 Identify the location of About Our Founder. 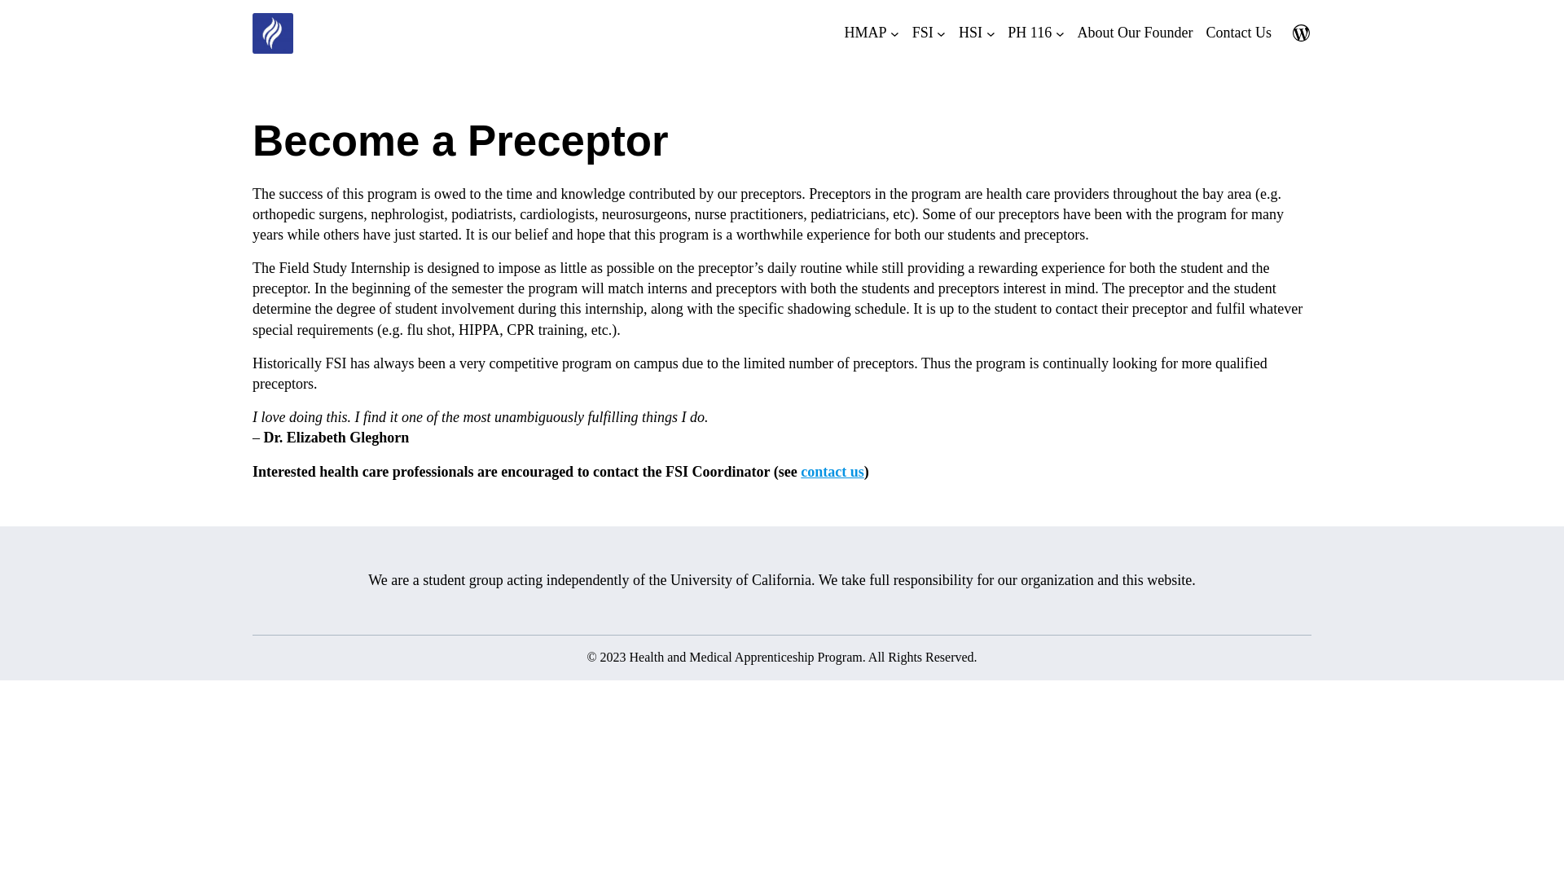
(1134, 33).